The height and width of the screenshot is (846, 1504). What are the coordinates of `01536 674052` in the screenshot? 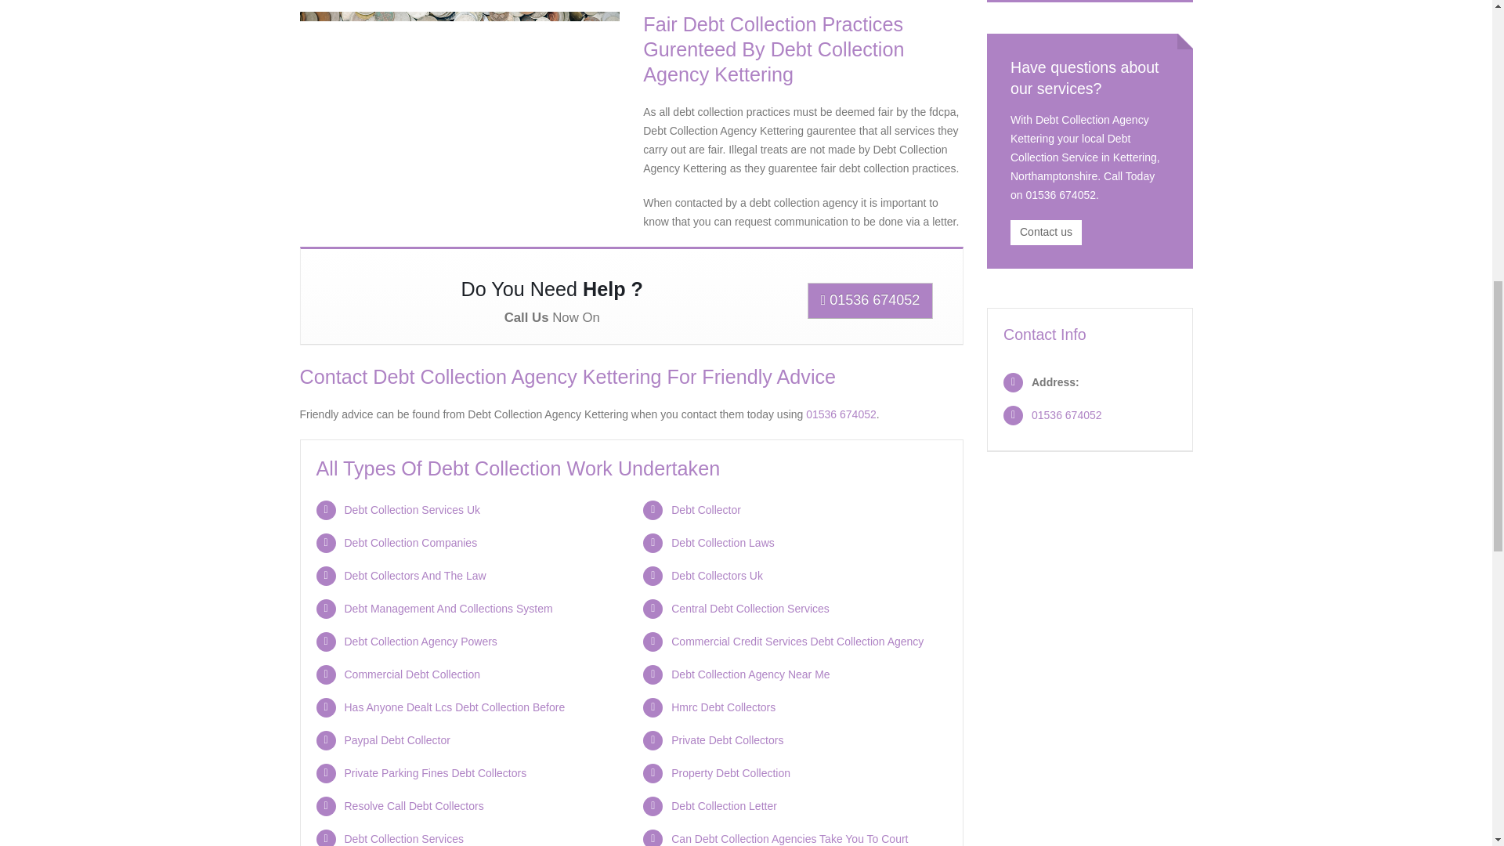 It's located at (841, 414).